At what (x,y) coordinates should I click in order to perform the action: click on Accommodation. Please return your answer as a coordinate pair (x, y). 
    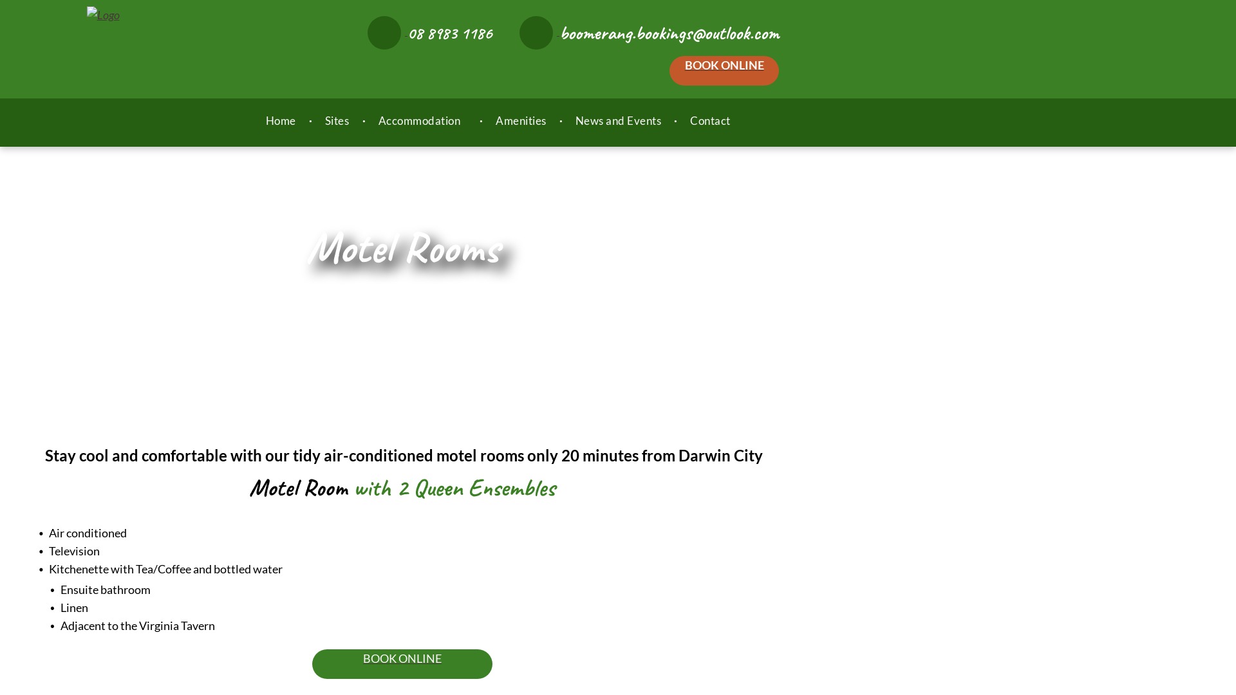
    Looking at the image, I should click on (423, 121).